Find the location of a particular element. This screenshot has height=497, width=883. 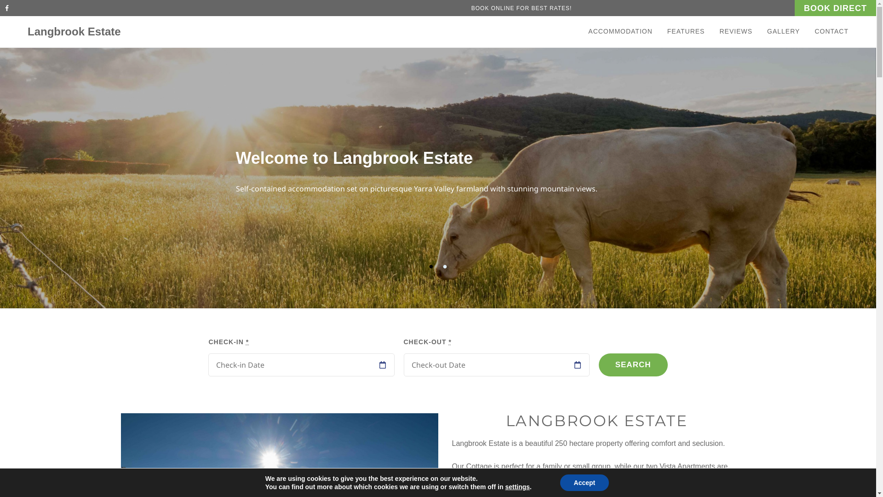

Search is located at coordinates (633, 365).